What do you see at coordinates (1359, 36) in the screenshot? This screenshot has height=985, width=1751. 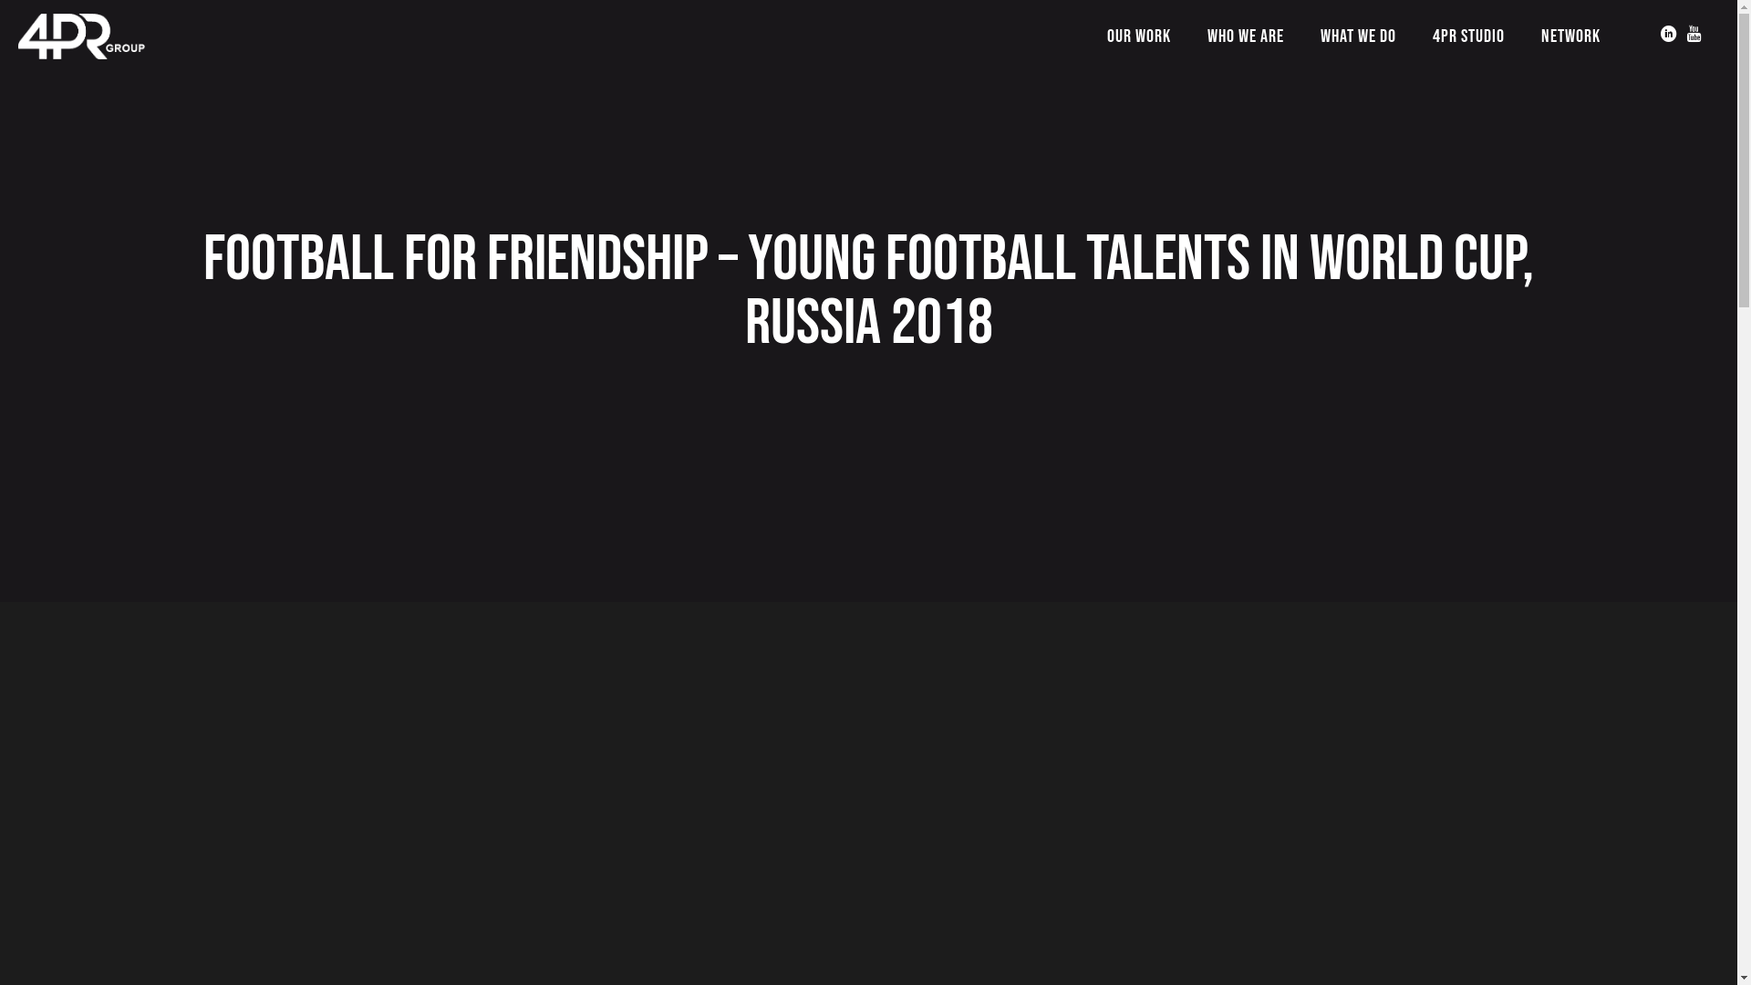 I see `WHAT WE DO` at bounding box center [1359, 36].